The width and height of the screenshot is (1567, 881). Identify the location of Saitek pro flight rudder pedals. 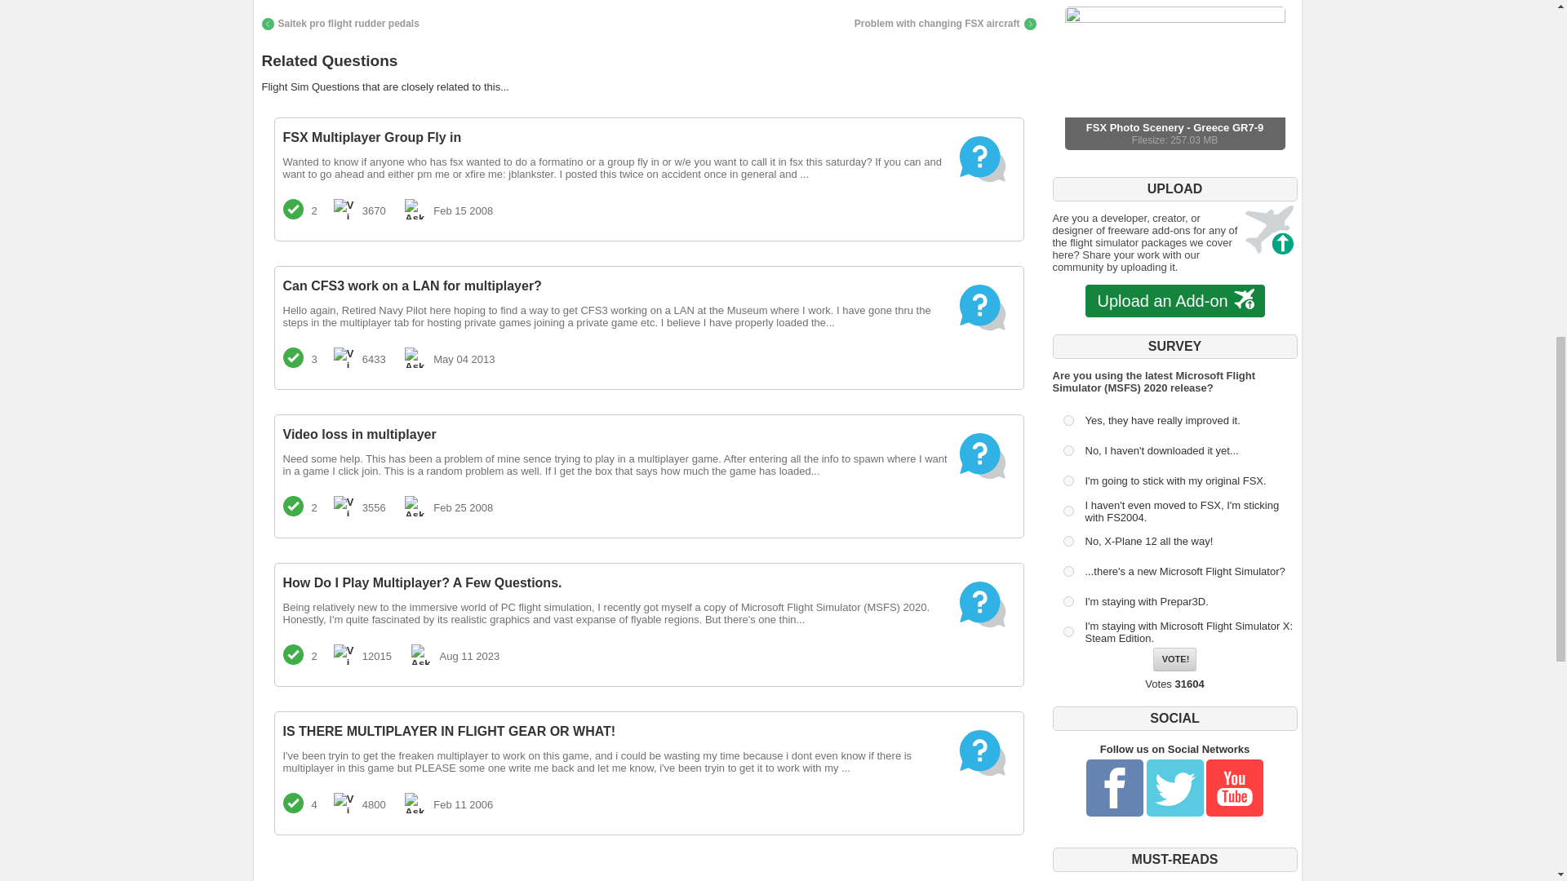
(340, 23).